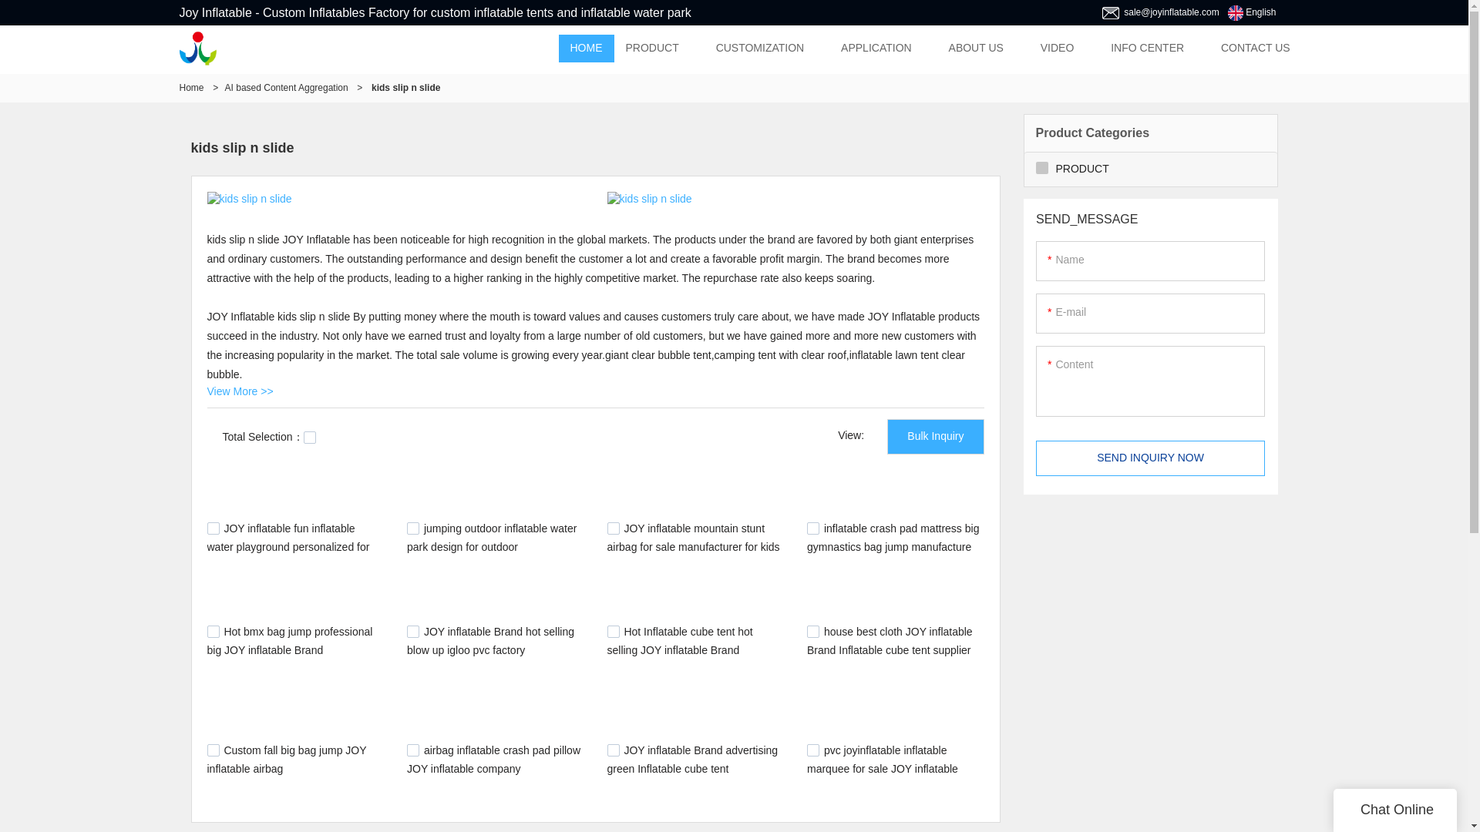  What do you see at coordinates (614, 750) in the screenshot?
I see `1107` at bounding box center [614, 750].